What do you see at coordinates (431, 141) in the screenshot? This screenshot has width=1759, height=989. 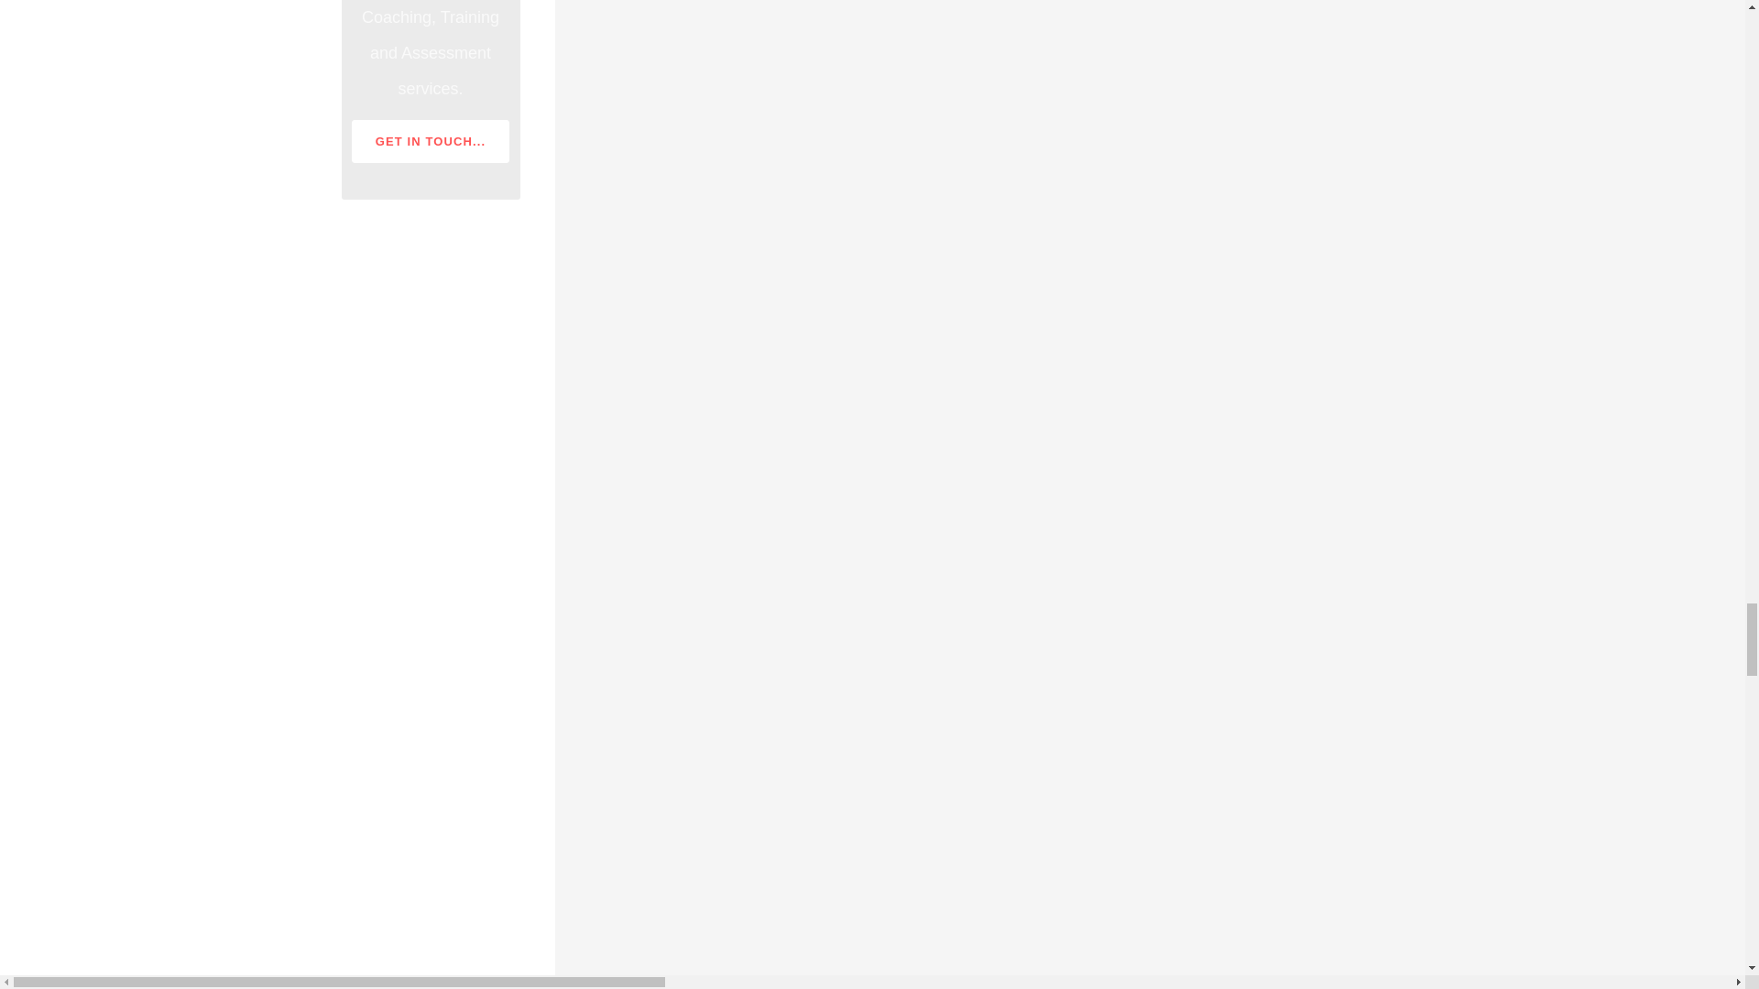 I see `GET IN TOUCH...` at bounding box center [431, 141].